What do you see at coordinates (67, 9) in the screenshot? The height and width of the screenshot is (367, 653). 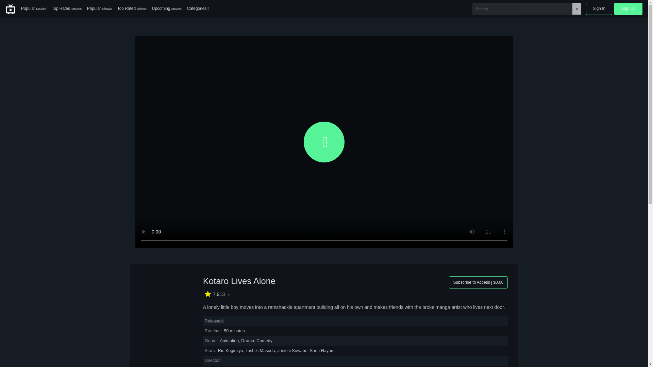 I see `Top Rated Movies` at bounding box center [67, 9].